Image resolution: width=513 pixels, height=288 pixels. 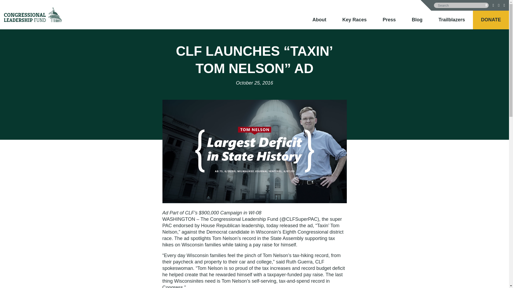 I want to click on Press, so click(x=389, y=20).